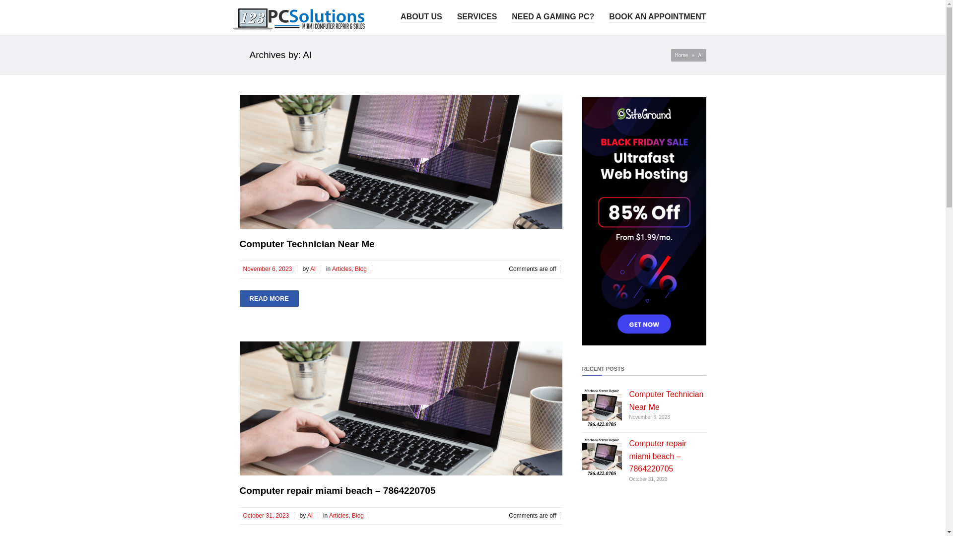  I want to click on SERVICES, so click(477, 15).